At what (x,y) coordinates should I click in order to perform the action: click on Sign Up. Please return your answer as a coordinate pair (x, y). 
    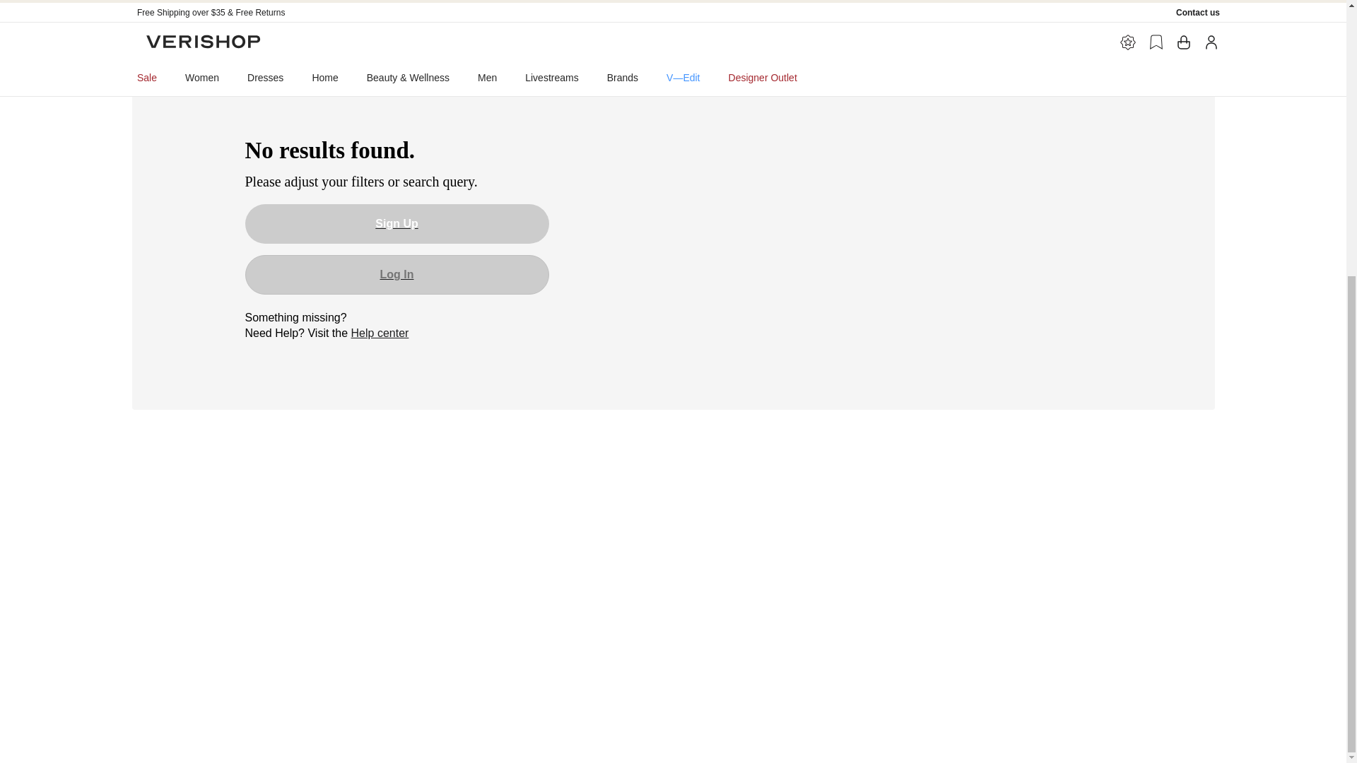
    Looking at the image, I should click on (396, 223).